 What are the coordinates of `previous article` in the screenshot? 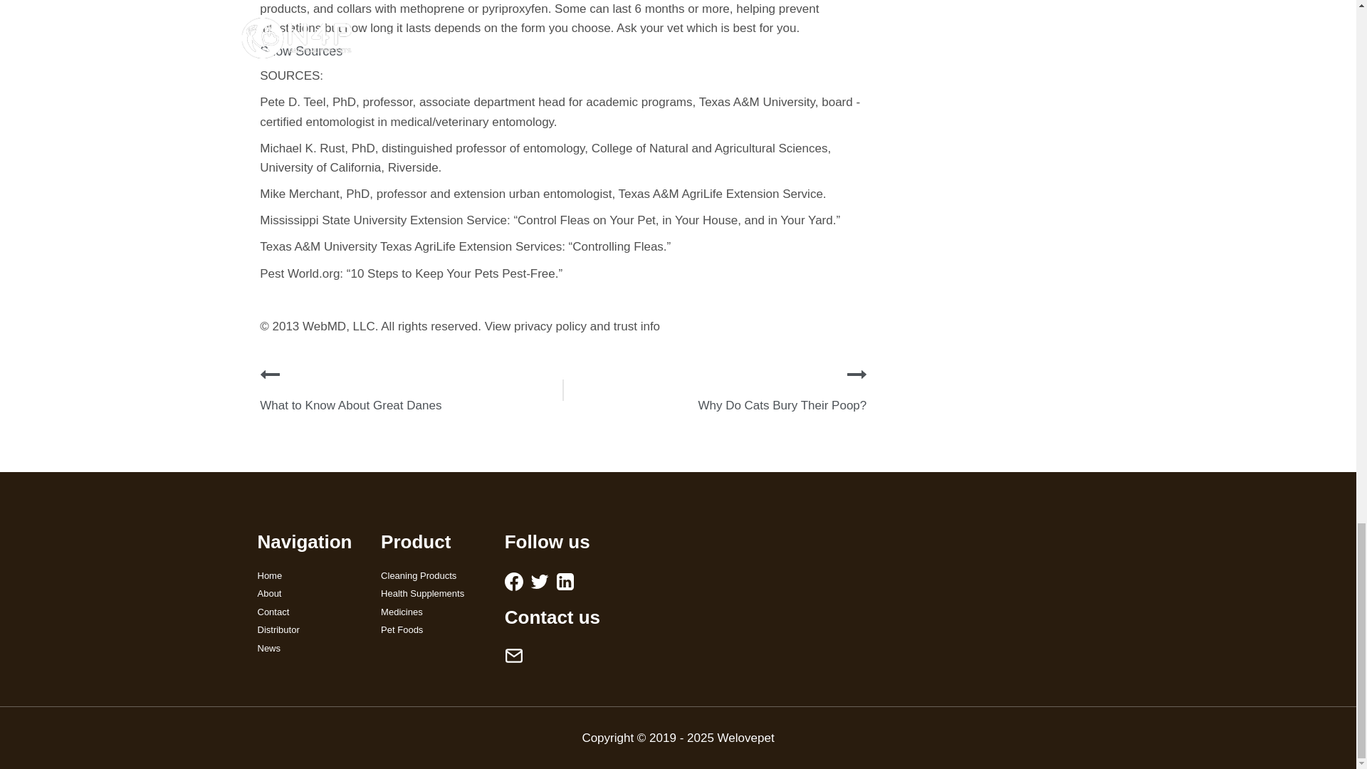 It's located at (269, 375).